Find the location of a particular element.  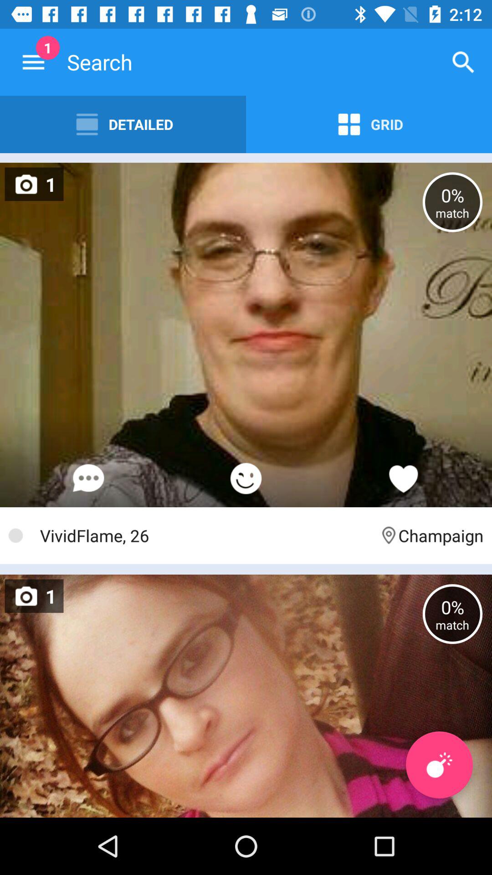

launch the item to the right of the search item is located at coordinates (463, 62).